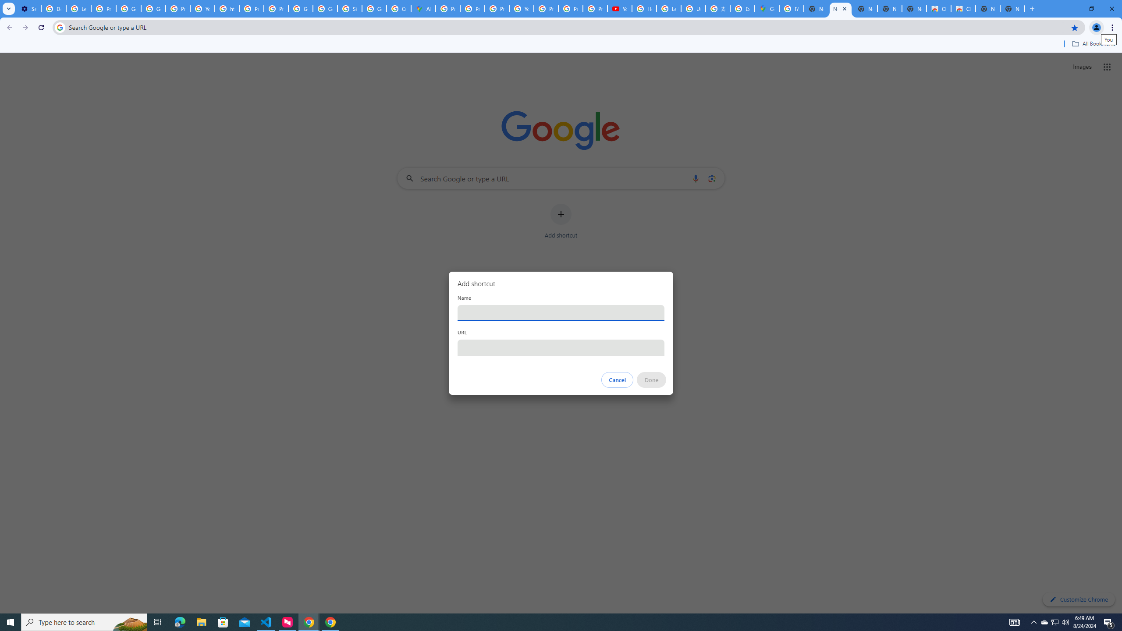 Image resolution: width=1122 pixels, height=631 pixels. Describe the element at coordinates (448, 9) in the screenshot. I see `Policy Accountability and Transparency - Transparency Center` at that location.